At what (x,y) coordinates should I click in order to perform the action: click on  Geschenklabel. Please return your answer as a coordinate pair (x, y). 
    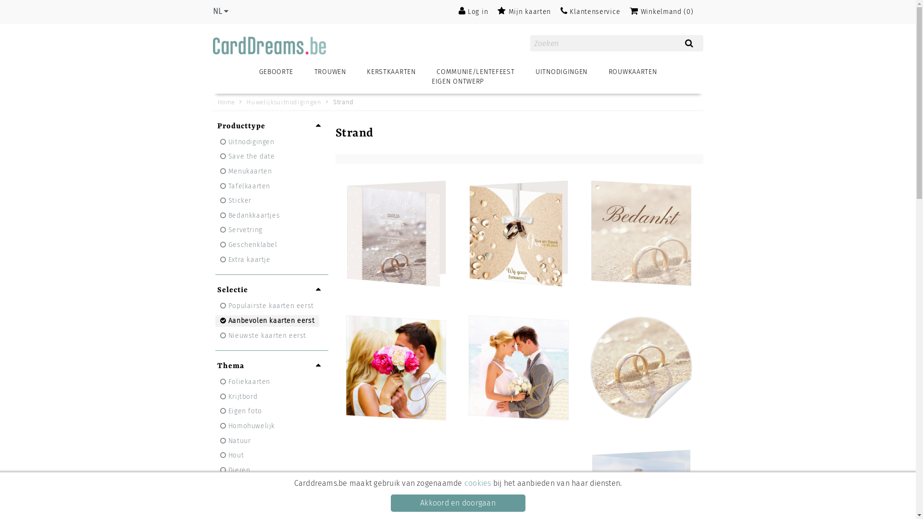
    Looking at the image, I should click on (249, 245).